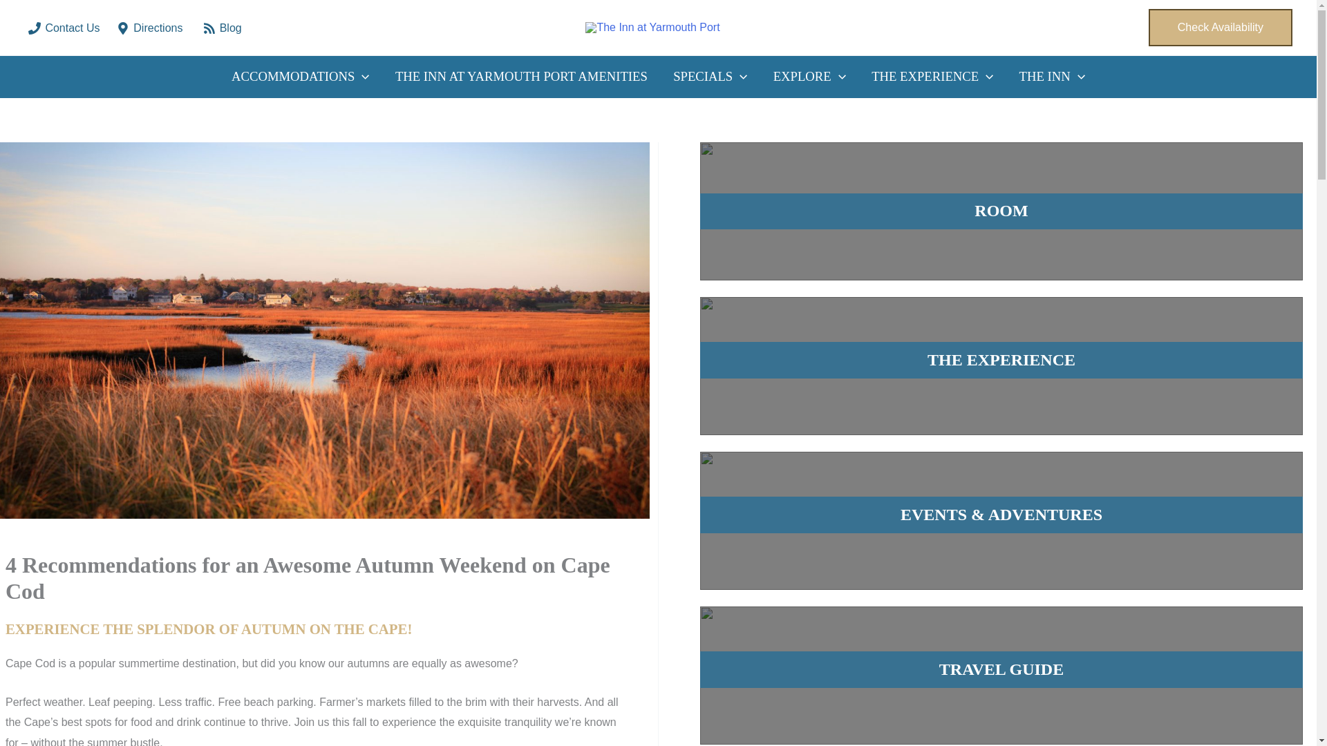 The height and width of the screenshot is (746, 1327). What do you see at coordinates (520, 77) in the screenshot?
I see `THE INN AT YARMOUTH PORT AMENITIES` at bounding box center [520, 77].